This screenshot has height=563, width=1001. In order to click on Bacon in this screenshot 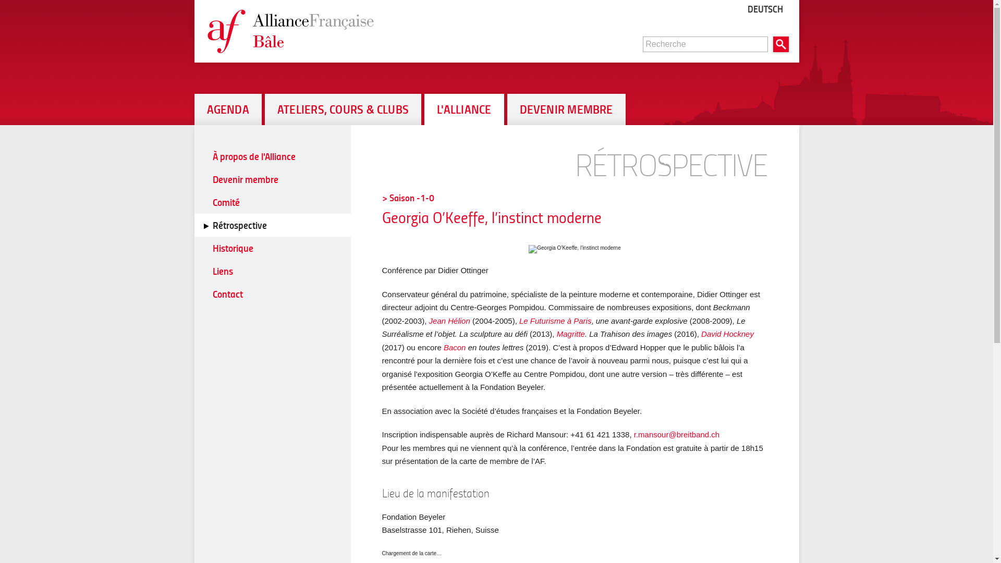, I will do `click(455, 347)`.